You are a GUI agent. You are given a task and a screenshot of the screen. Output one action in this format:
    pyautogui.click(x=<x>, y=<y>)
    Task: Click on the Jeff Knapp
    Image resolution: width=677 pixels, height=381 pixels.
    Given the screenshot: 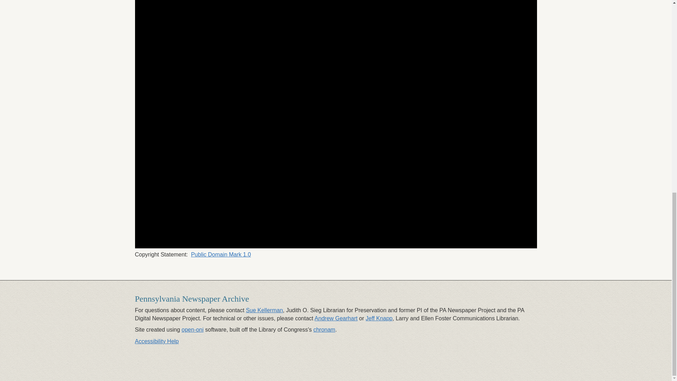 What is the action you would take?
    pyautogui.click(x=379, y=318)
    